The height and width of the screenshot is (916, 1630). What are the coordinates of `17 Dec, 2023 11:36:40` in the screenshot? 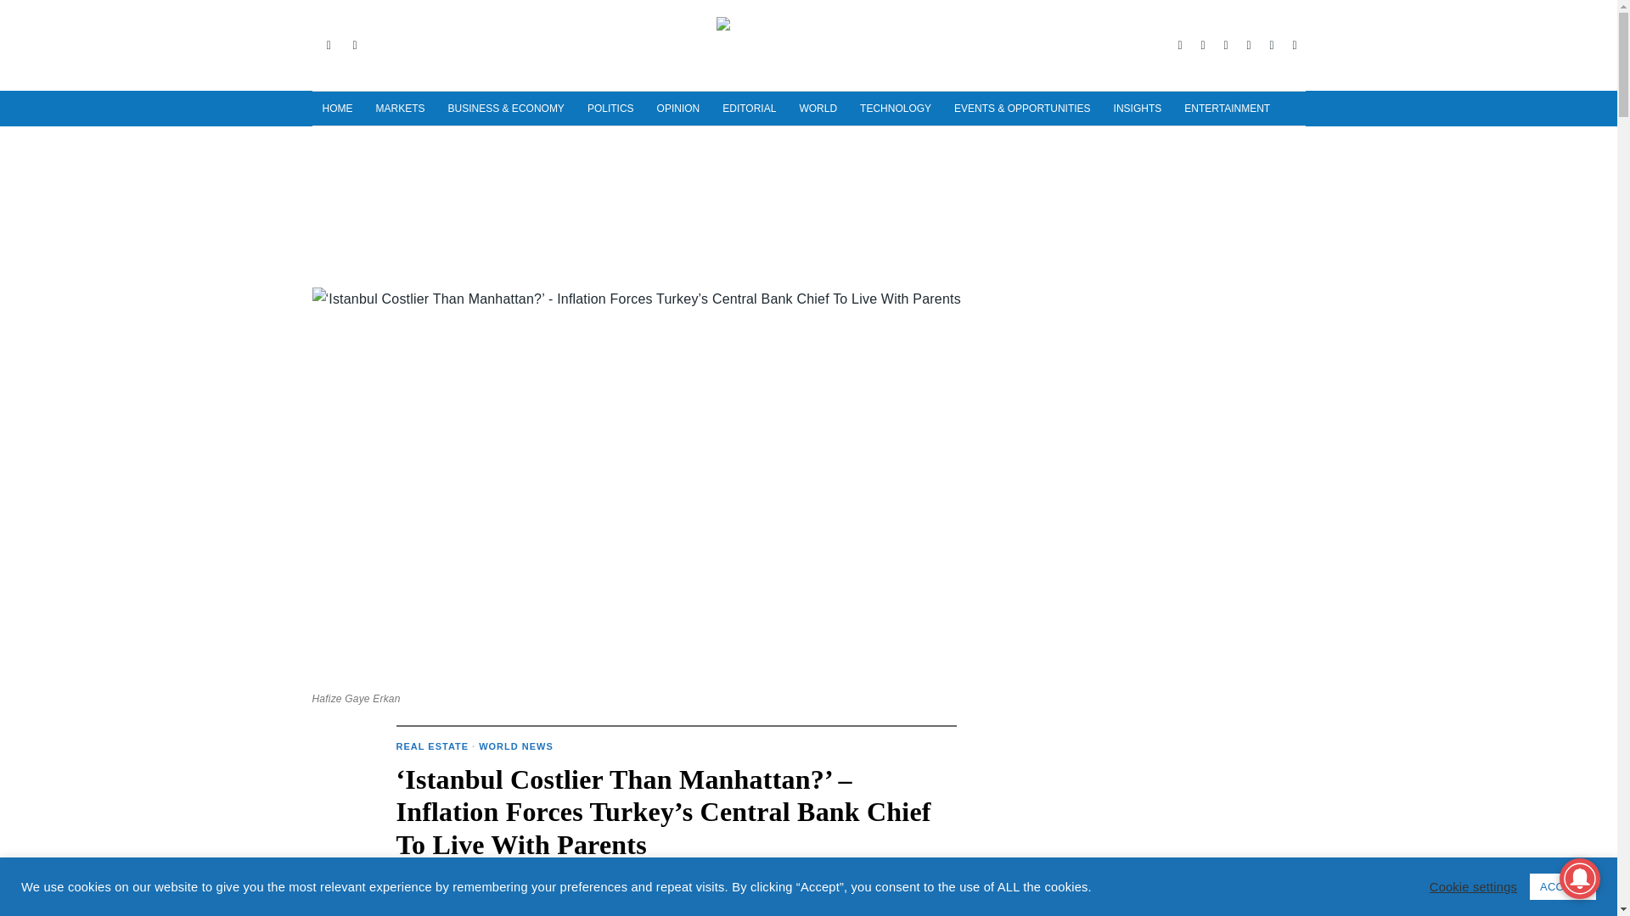 It's located at (428, 882).